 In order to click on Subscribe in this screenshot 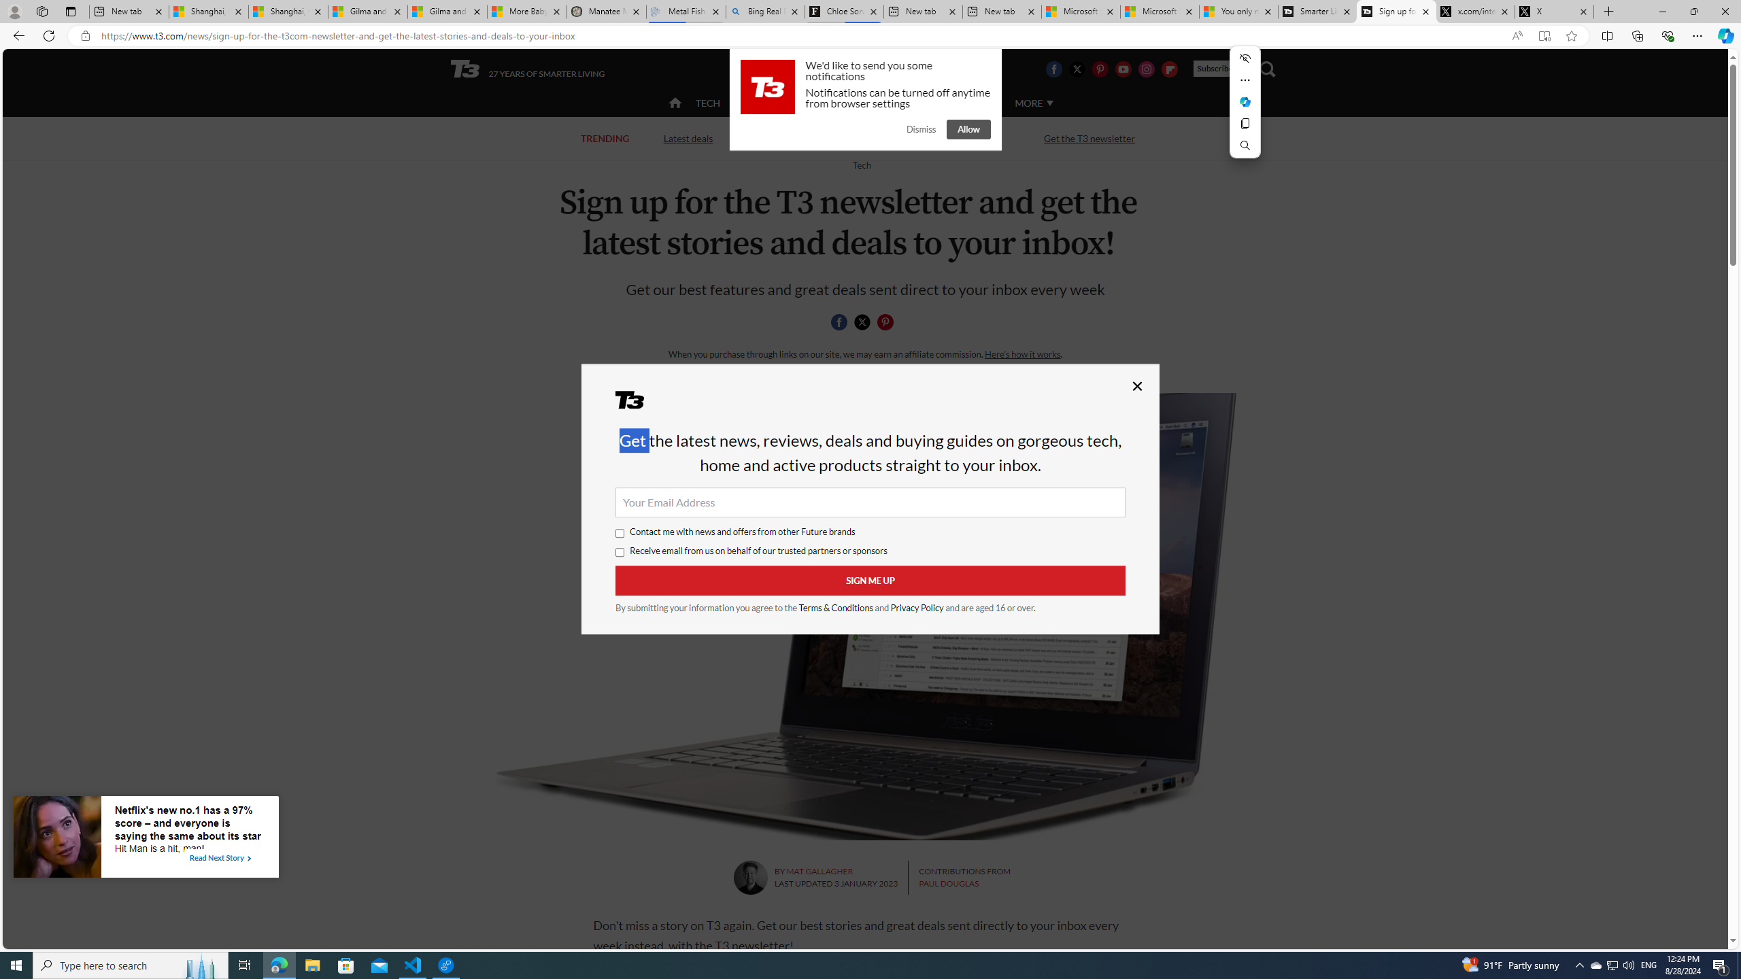, I will do `click(1220, 68)`.